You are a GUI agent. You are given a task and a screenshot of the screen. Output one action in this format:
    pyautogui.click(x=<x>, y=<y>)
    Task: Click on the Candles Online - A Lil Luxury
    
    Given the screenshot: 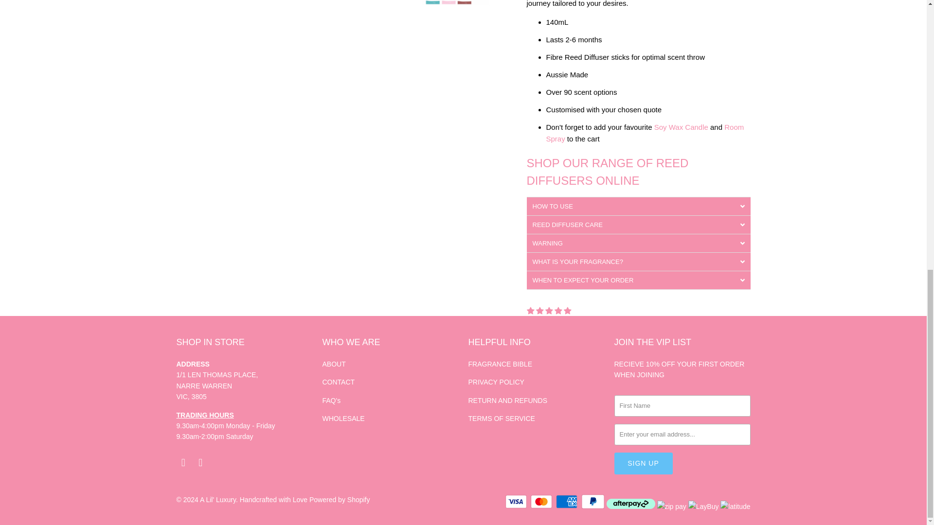 What is the action you would take?
    pyautogui.click(x=681, y=127)
    